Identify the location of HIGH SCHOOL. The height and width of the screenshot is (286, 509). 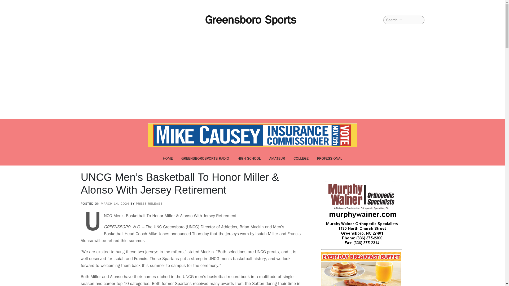
(249, 158).